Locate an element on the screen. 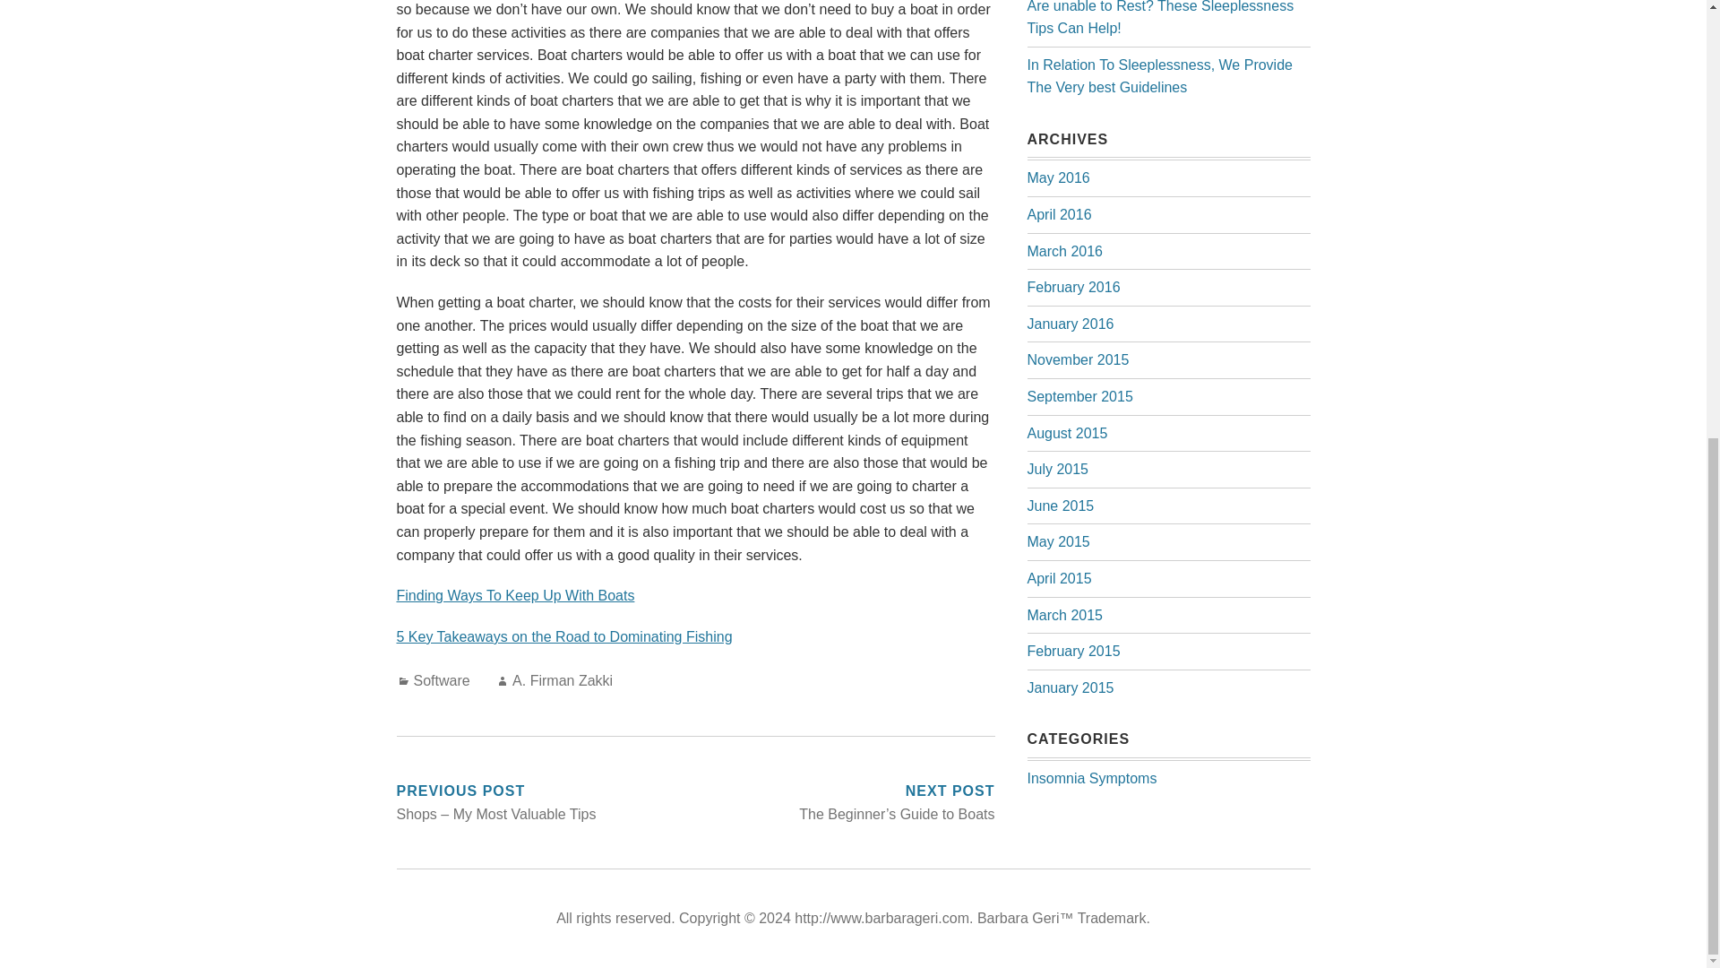 Image resolution: width=1720 pixels, height=968 pixels. Finding Ways To Keep Up With Boats is located at coordinates (514, 595).